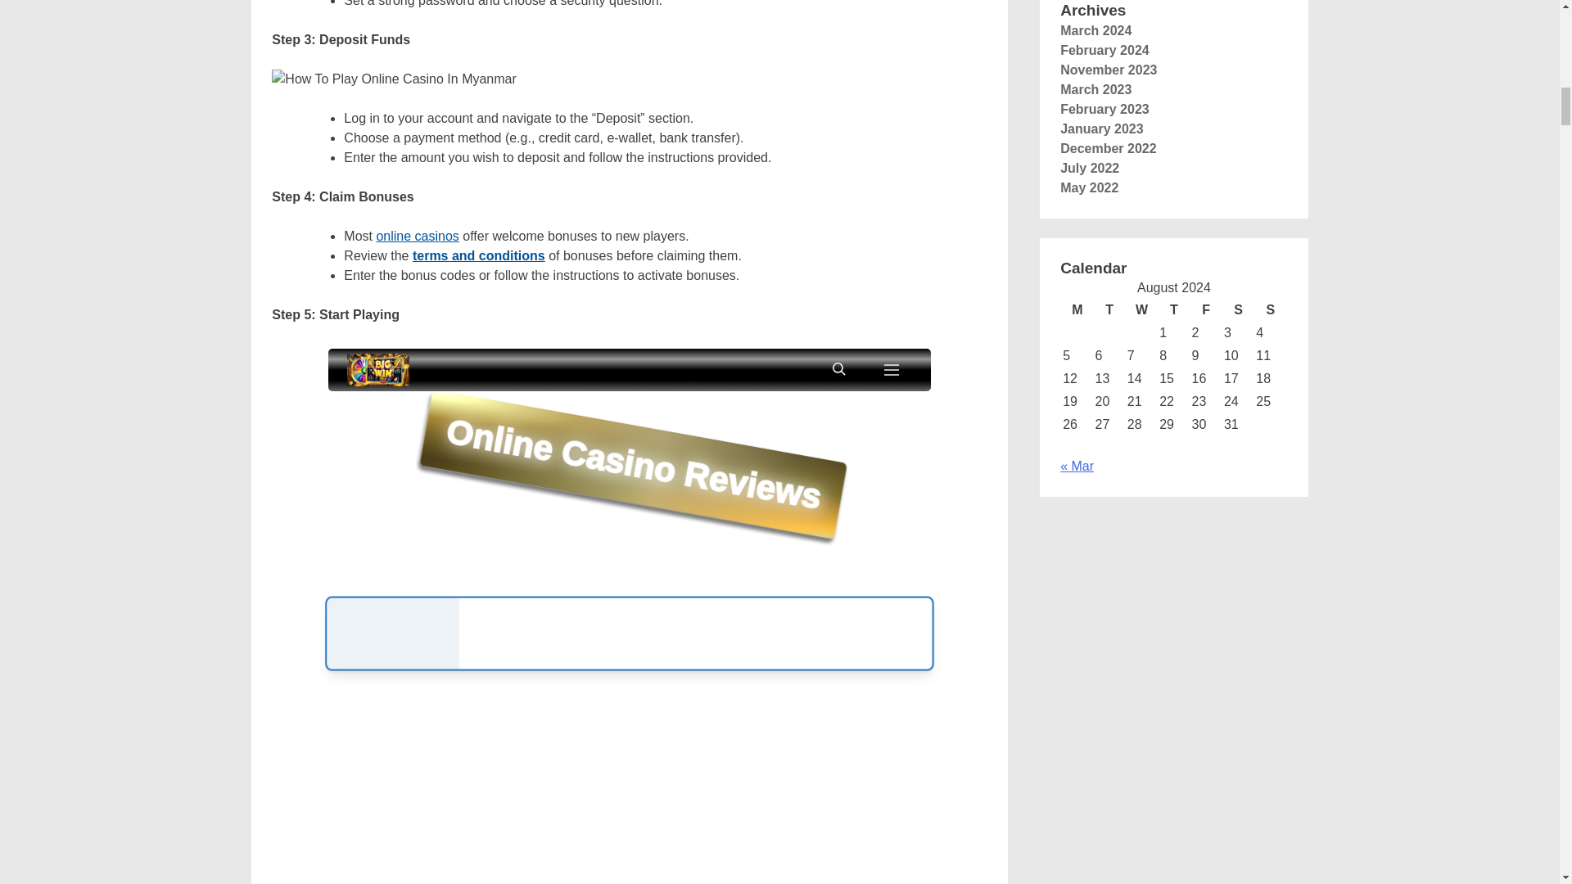 Image resolution: width=1572 pixels, height=884 pixels. Describe the element at coordinates (395, 79) in the screenshot. I see `How To Play Online Casino In Myanmar` at that location.